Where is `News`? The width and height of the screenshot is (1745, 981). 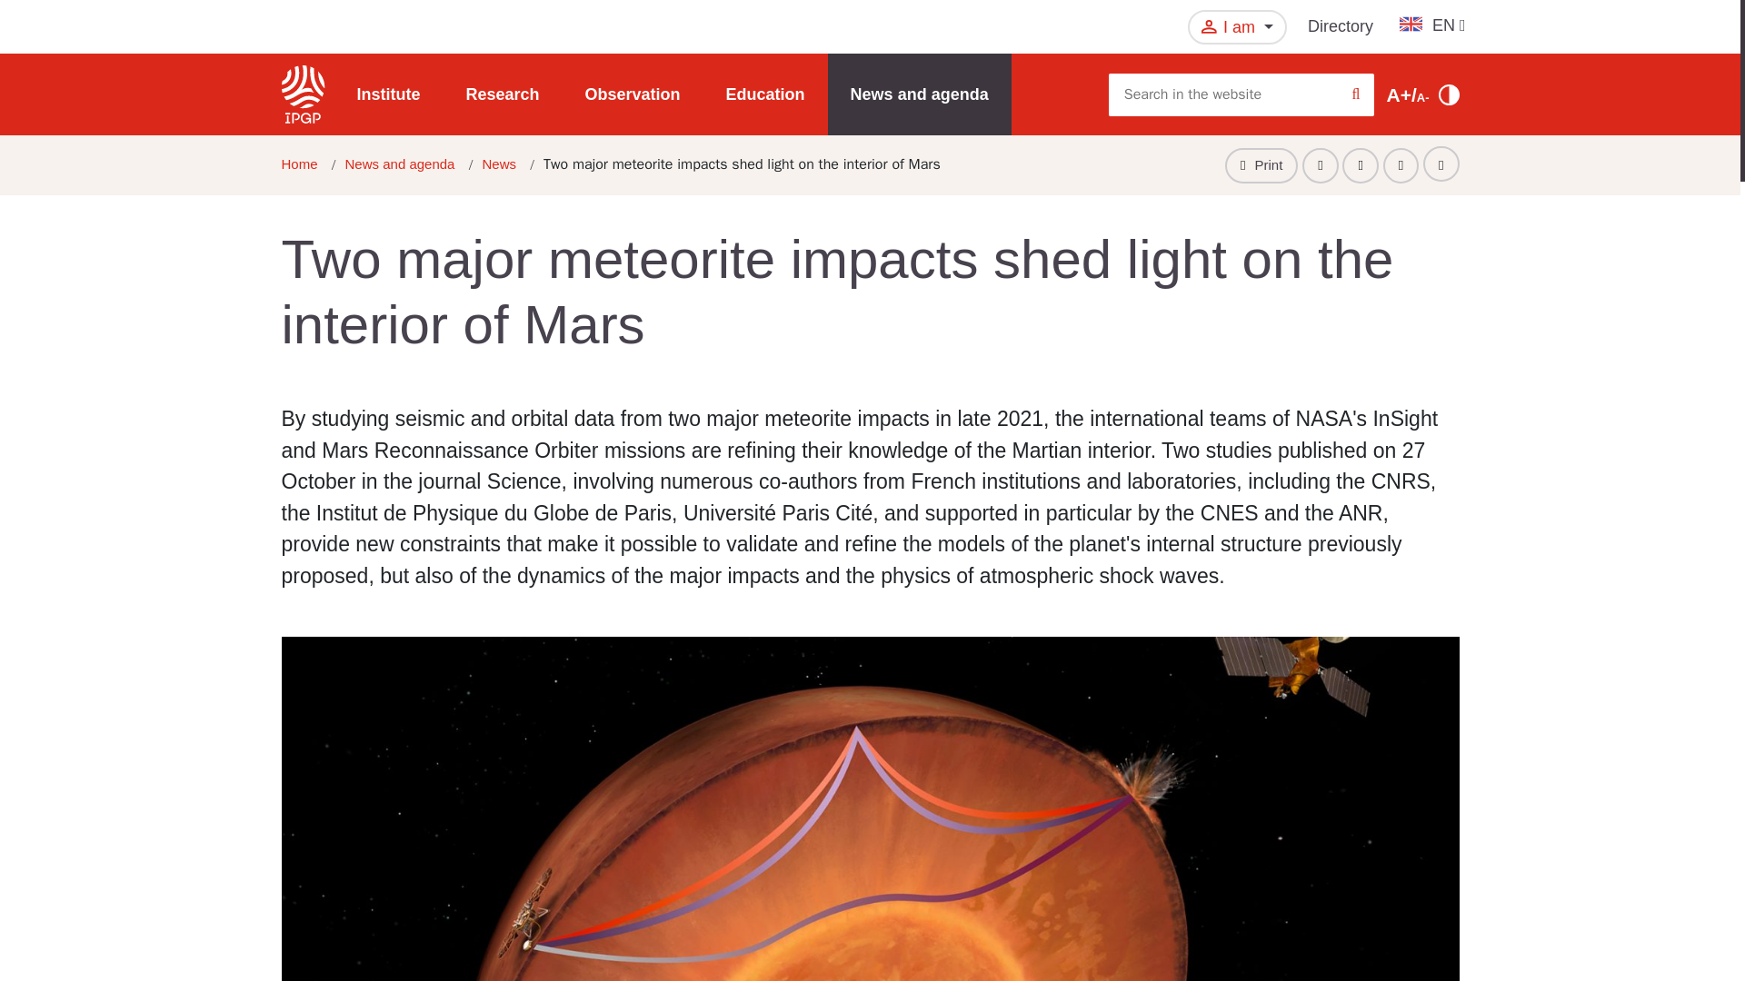
News is located at coordinates (498, 163).